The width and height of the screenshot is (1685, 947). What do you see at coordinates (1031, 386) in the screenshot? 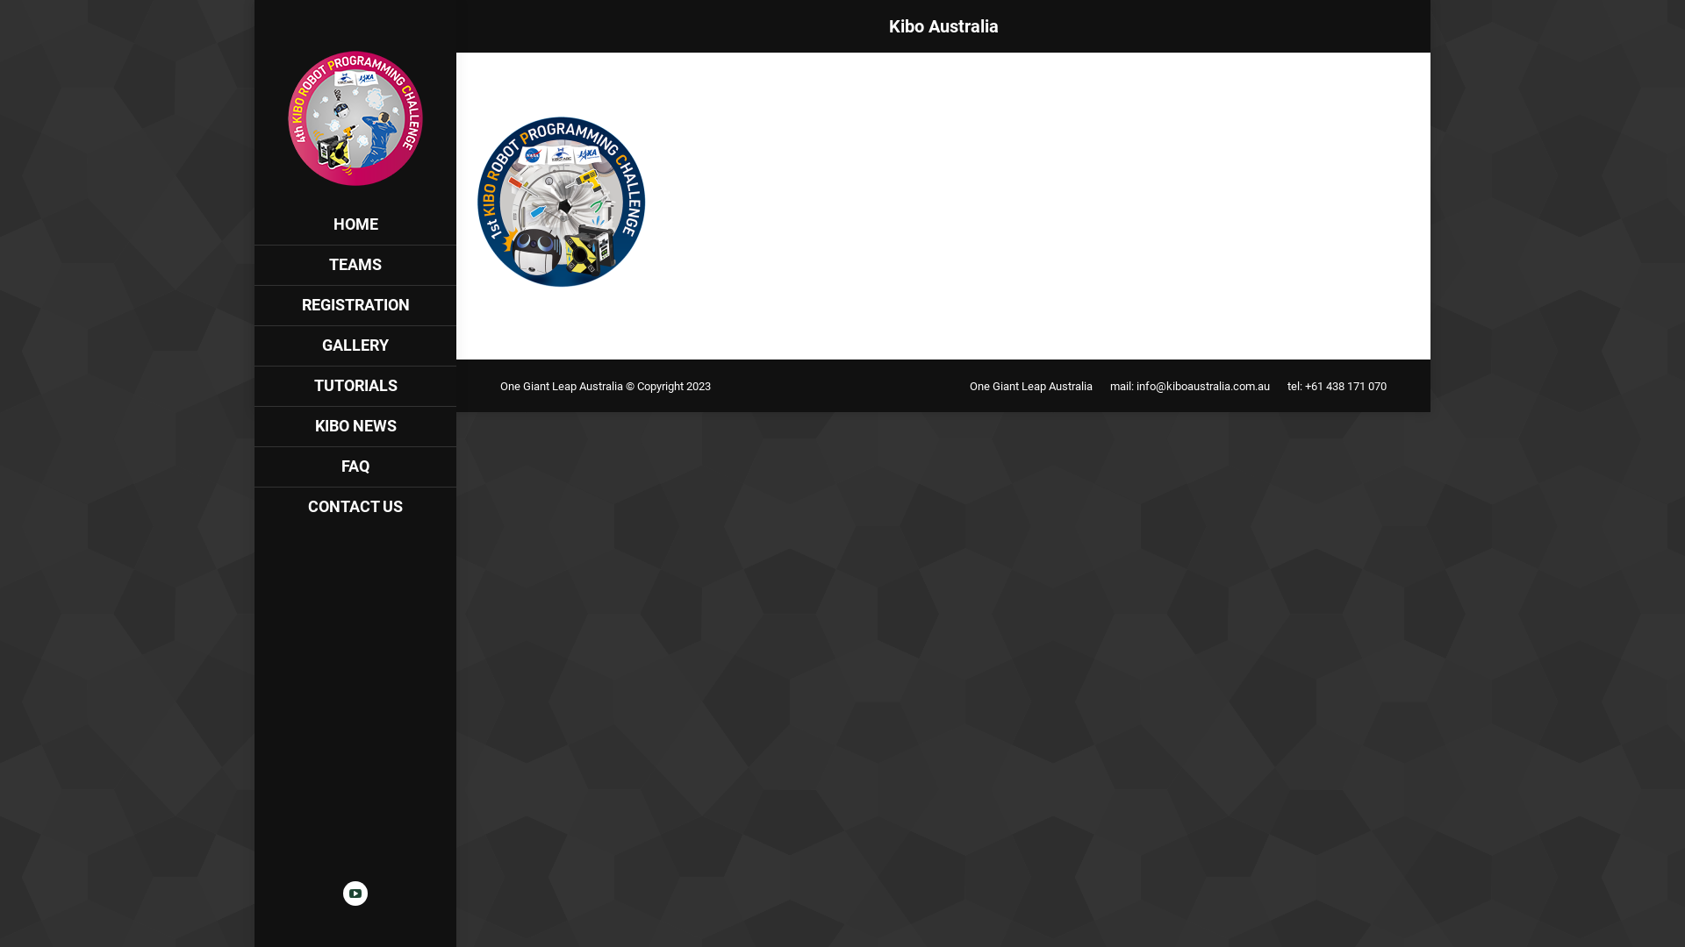
I see `One Giant Leap Australia` at bounding box center [1031, 386].